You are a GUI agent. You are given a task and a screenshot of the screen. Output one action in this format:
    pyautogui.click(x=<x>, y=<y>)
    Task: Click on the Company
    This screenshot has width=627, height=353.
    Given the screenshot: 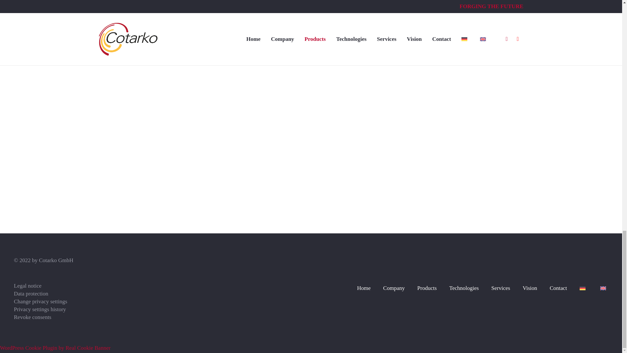 What is the action you would take?
    pyautogui.click(x=394, y=288)
    